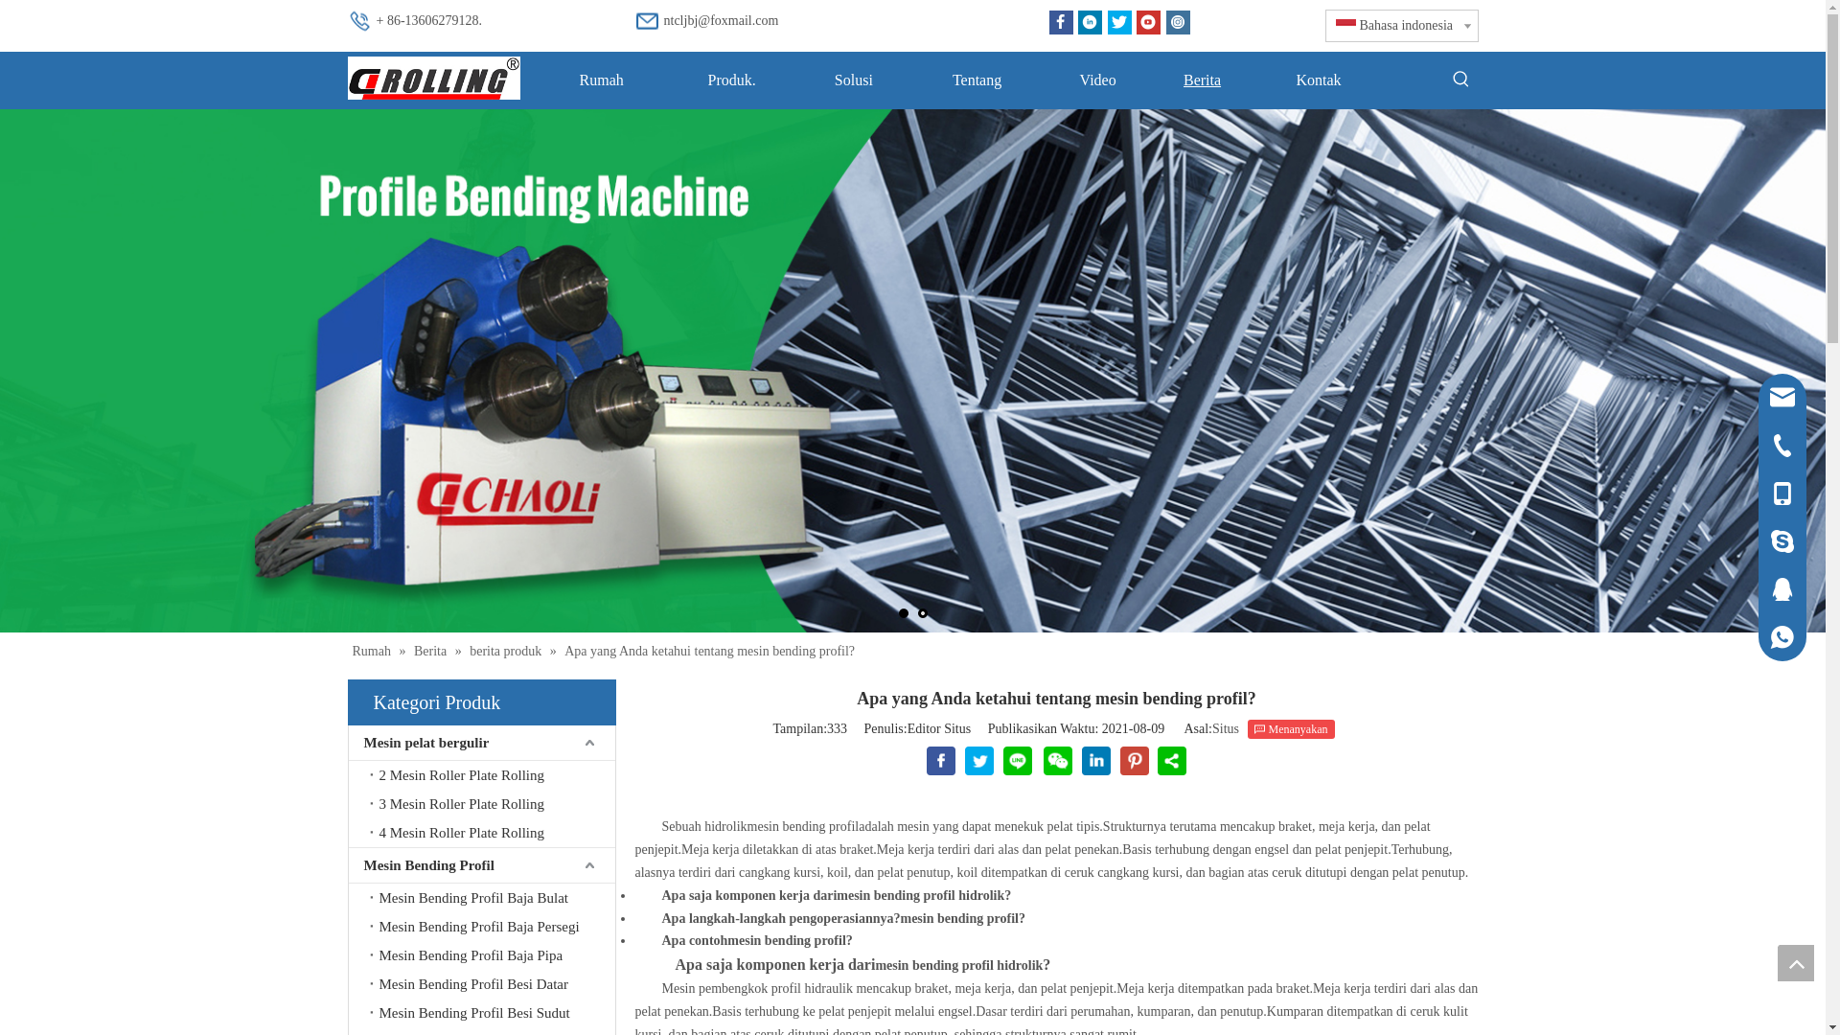 The height and width of the screenshot is (1035, 1840). I want to click on 3 Mesin Roller Plate Rolling, so click(493, 804).